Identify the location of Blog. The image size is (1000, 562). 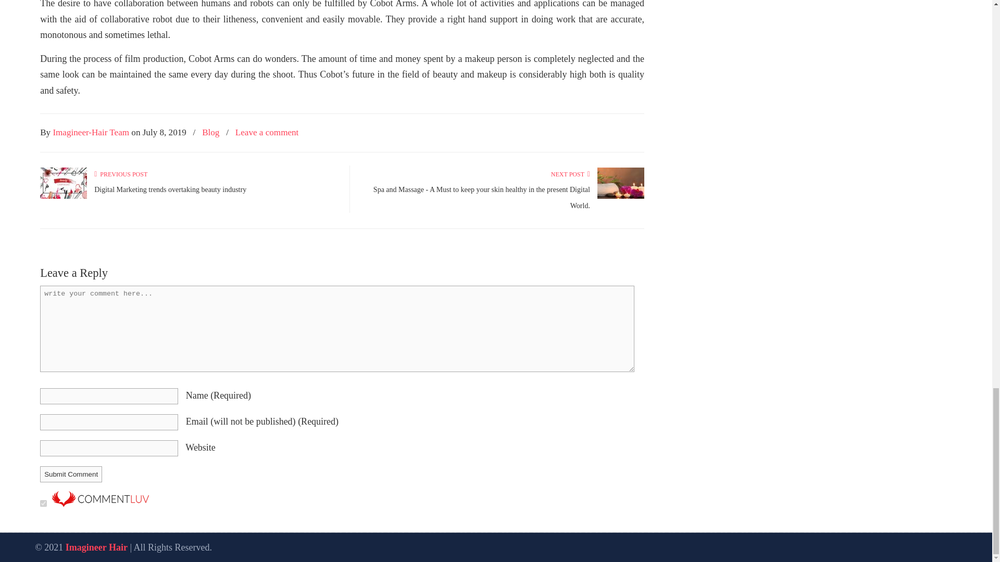
(210, 132).